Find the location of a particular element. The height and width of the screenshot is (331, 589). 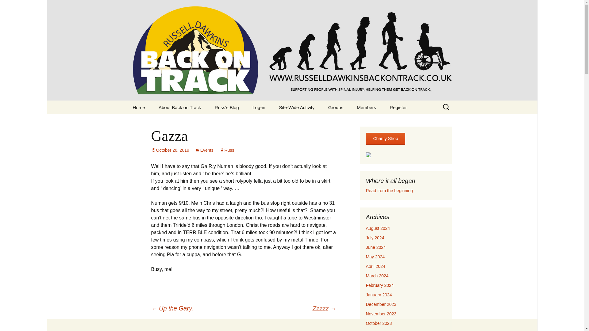

Site-Wide Activity is located at coordinates (296, 107).